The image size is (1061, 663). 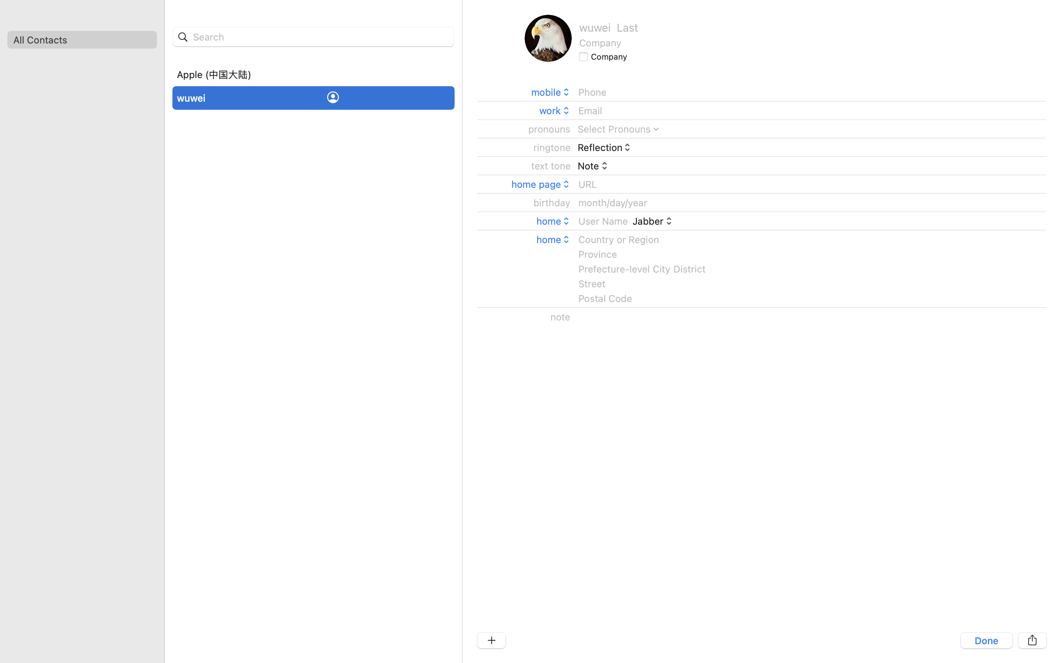 What do you see at coordinates (593, 166) in the screenshot?
I see `Note` at bounding box center [593, 166].